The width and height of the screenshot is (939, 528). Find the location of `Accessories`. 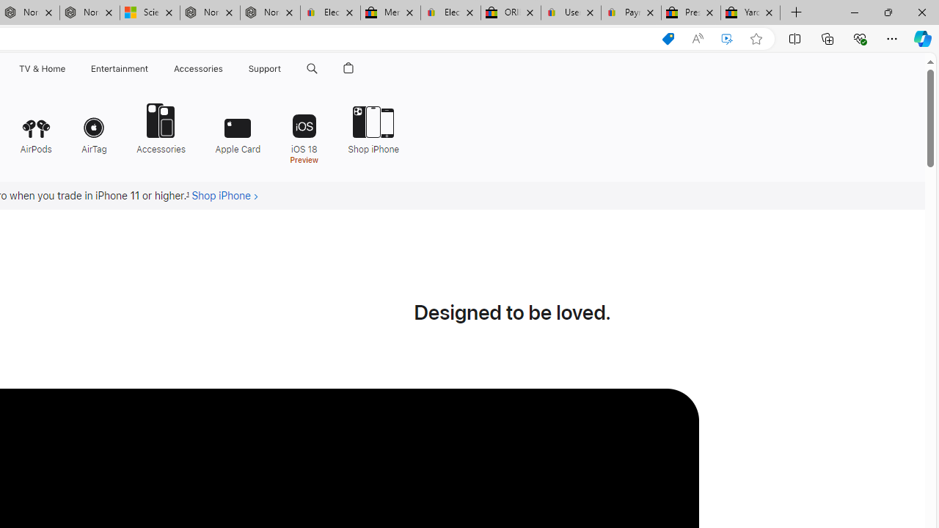

Accessories is located at coordinates (161, 128).